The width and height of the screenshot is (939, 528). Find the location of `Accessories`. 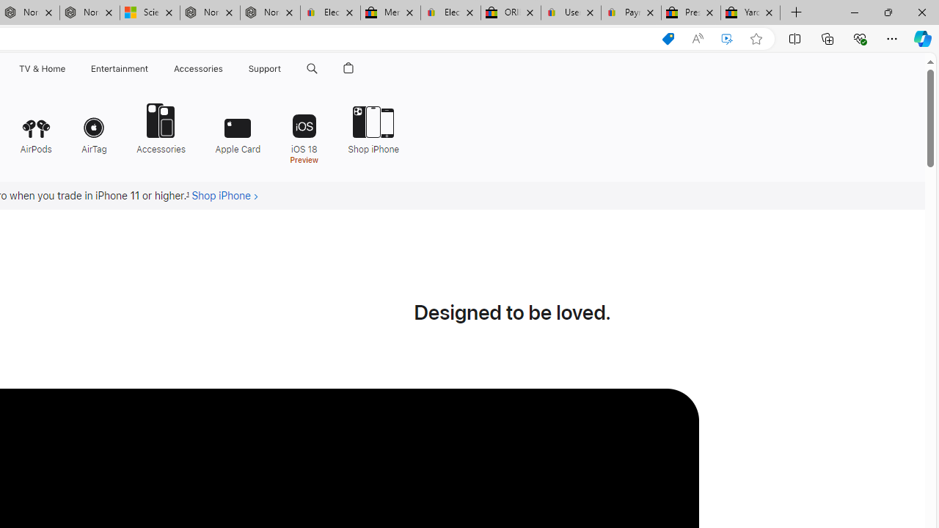

Accessories is located at coordinates (161, 128).